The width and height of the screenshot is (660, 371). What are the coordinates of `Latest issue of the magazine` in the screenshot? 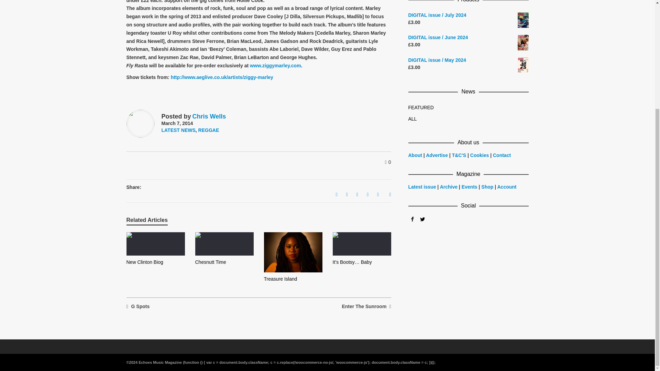 It's located at (422, 187).